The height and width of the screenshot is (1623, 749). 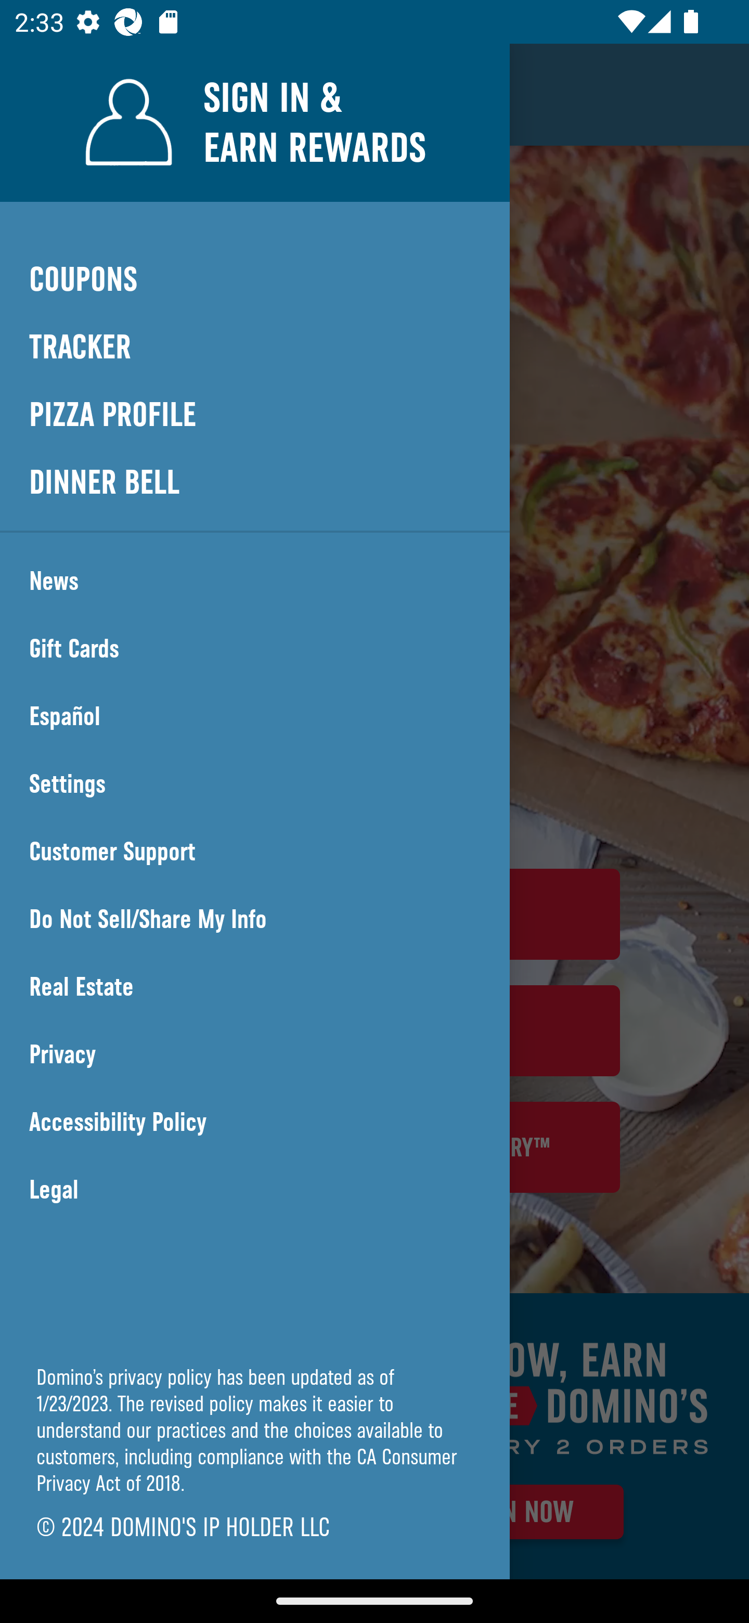 I want to click on Legal, so click(x=255, y=1189).